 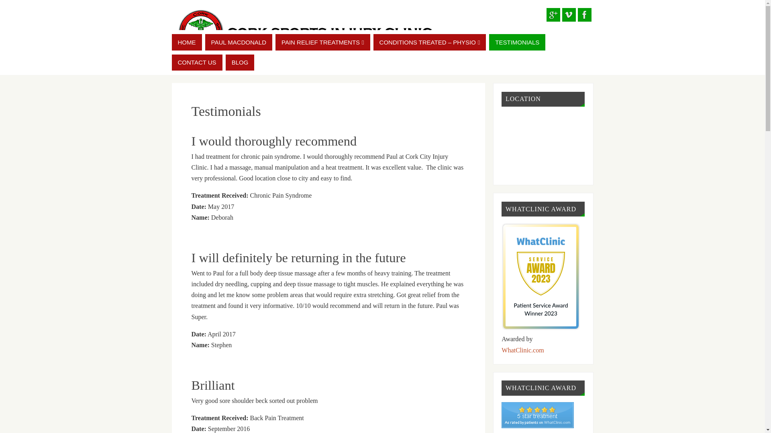 What do you see at coordinates (569, 15) in the screenshot?
I see `Vimeo` at bounding box center [569, 15].